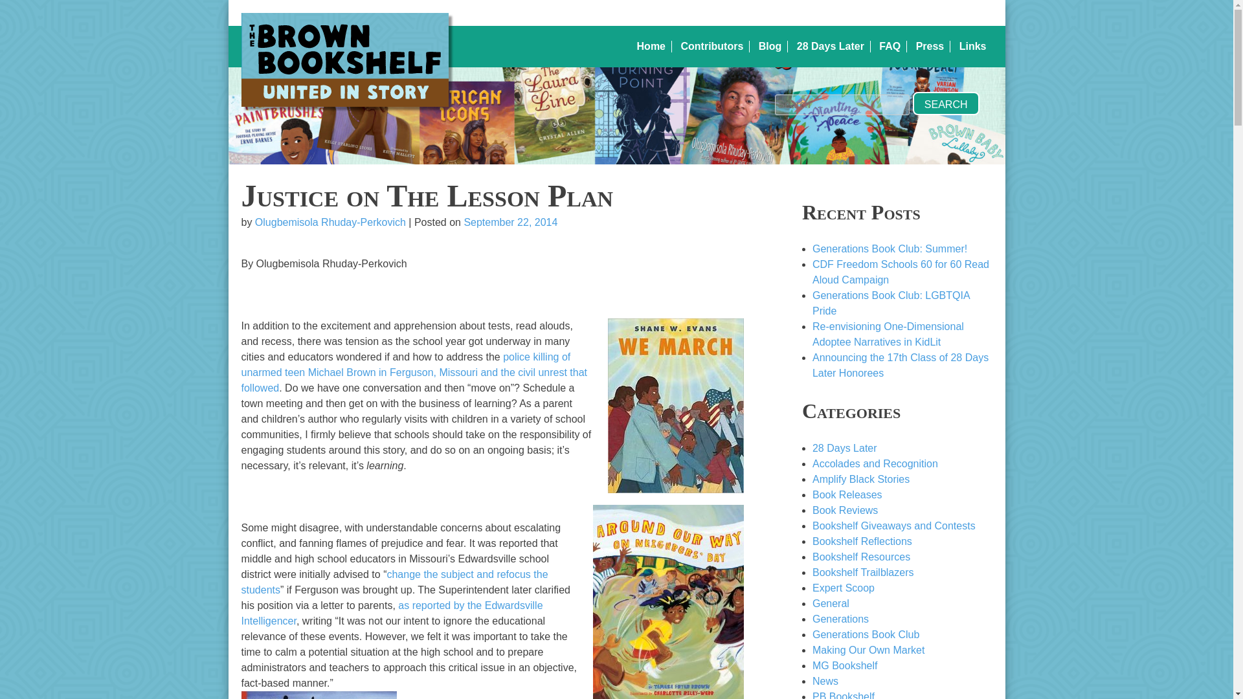  I want to click on 28 Days Later, so click(830, 47).